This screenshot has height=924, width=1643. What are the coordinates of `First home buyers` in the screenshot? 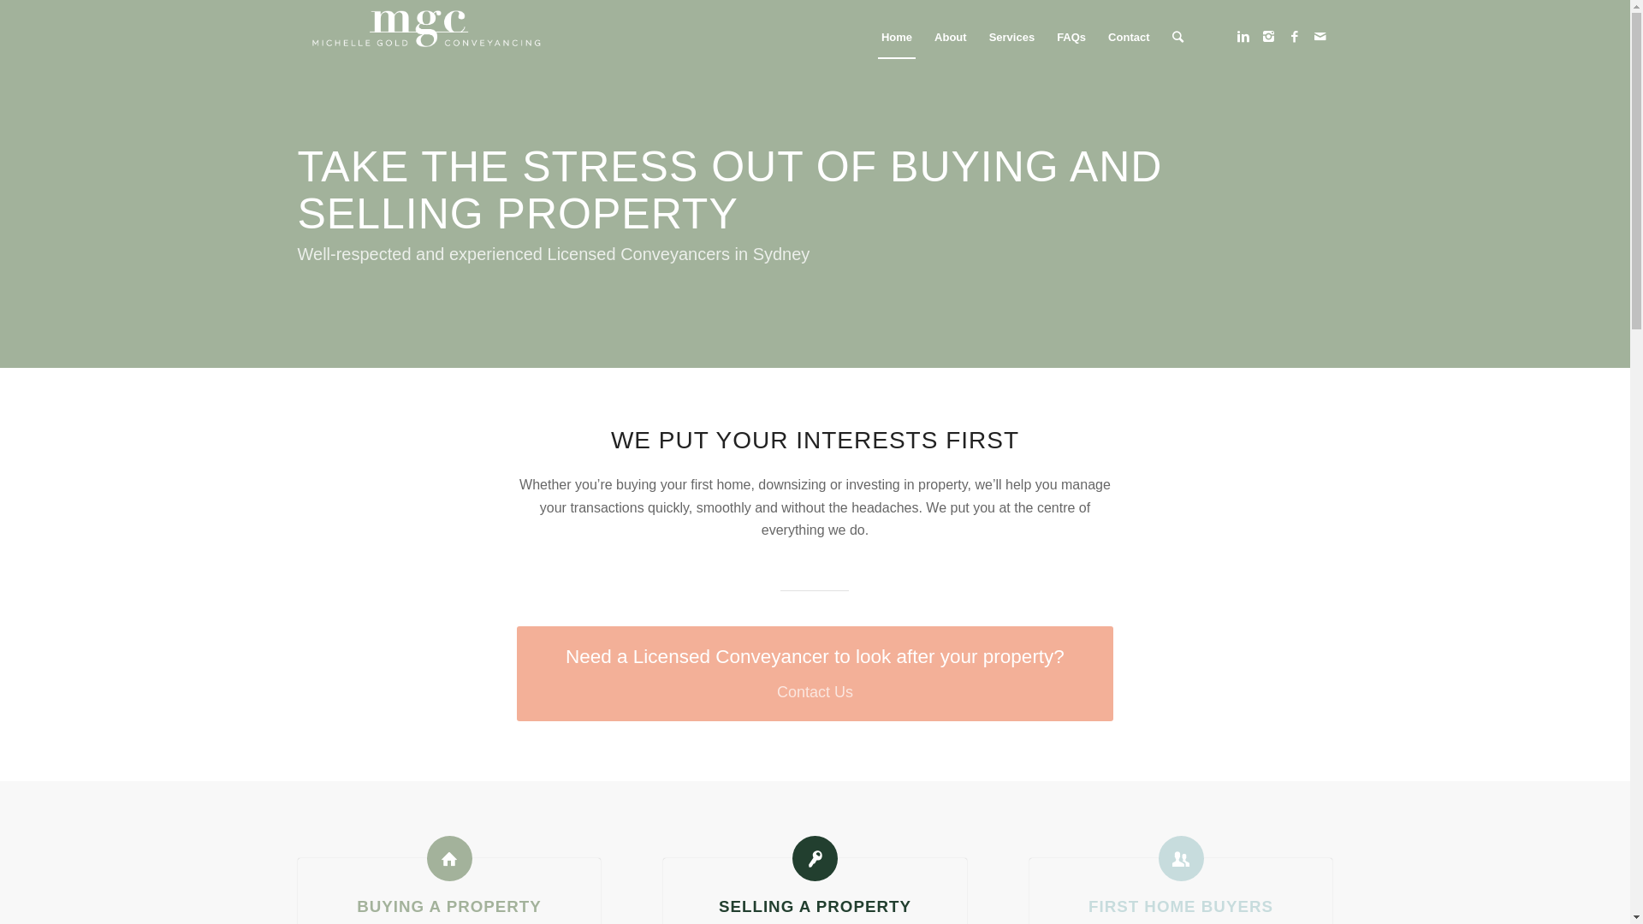 It's located at (1181, 859).